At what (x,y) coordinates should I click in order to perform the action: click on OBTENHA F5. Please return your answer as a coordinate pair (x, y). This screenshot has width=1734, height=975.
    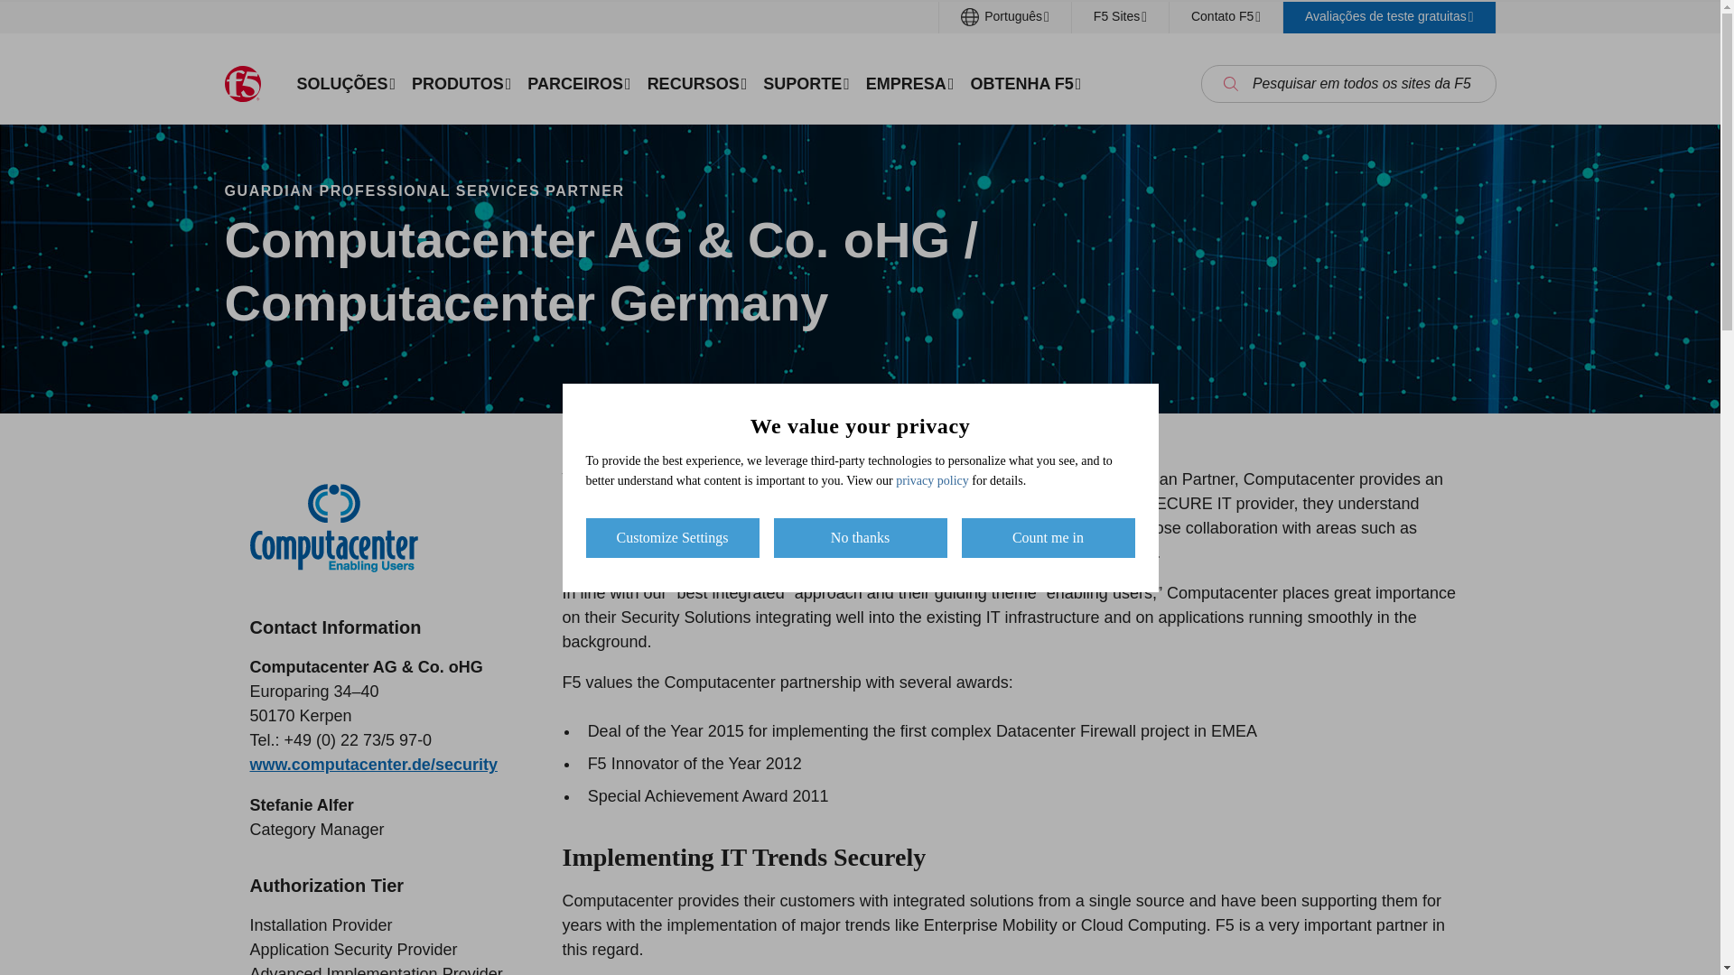
    Looking at the image, I should click on (1025, 83).